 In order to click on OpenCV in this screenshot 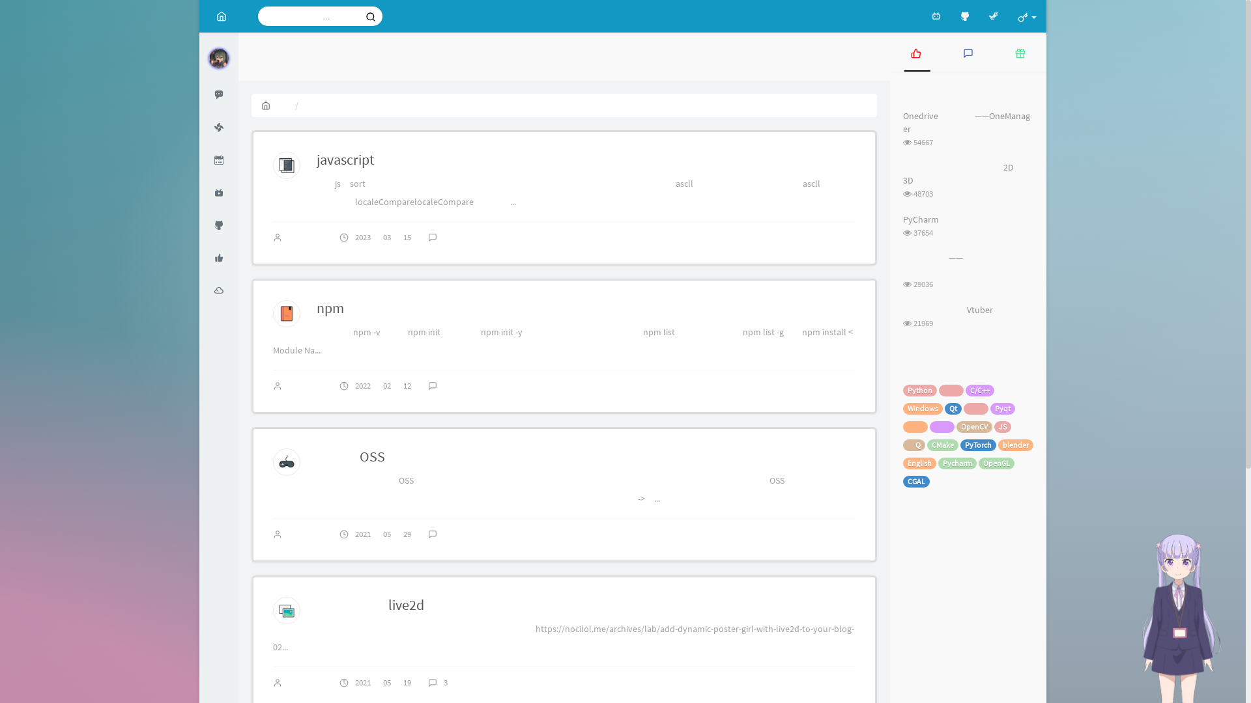, I will do `click(975, 427)`.